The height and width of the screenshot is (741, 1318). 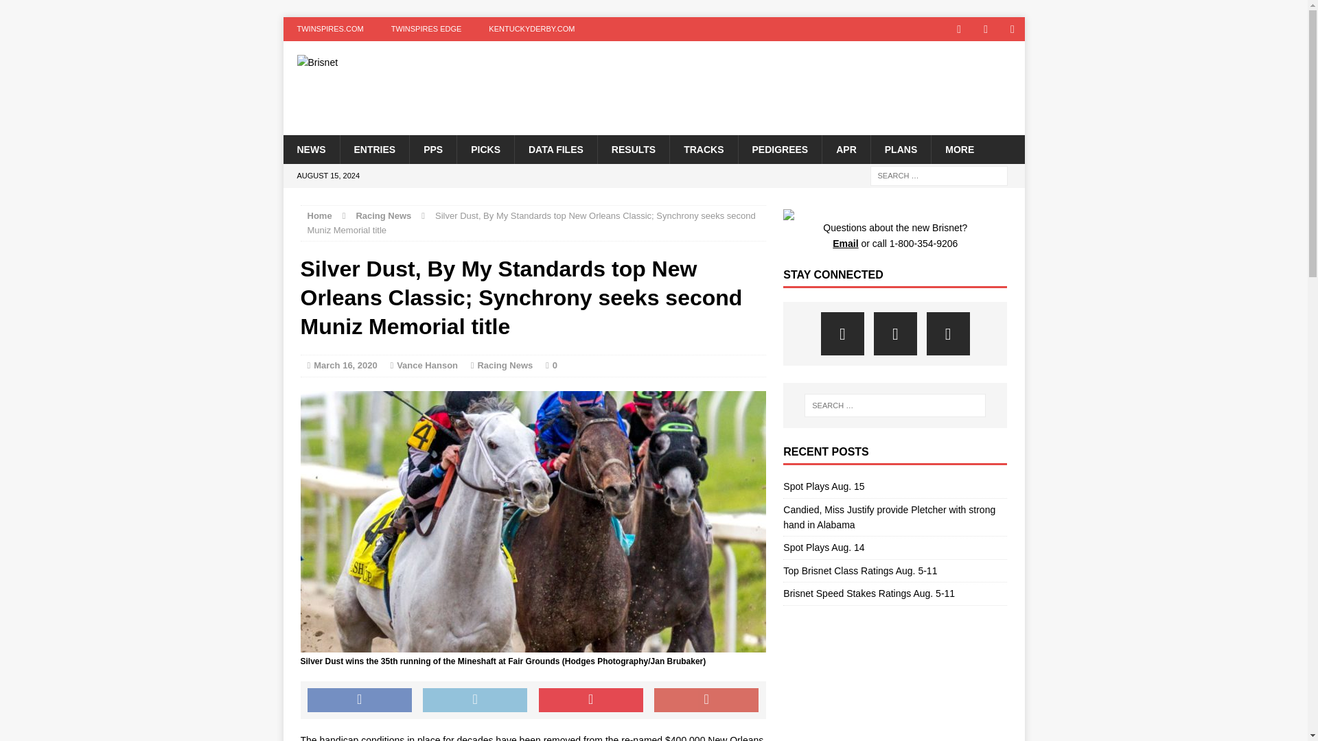 What do you see at coordinates (329, 29) in the screenshot?
I see `TWINSPIRES.COM` at bounding box center [329, 29].